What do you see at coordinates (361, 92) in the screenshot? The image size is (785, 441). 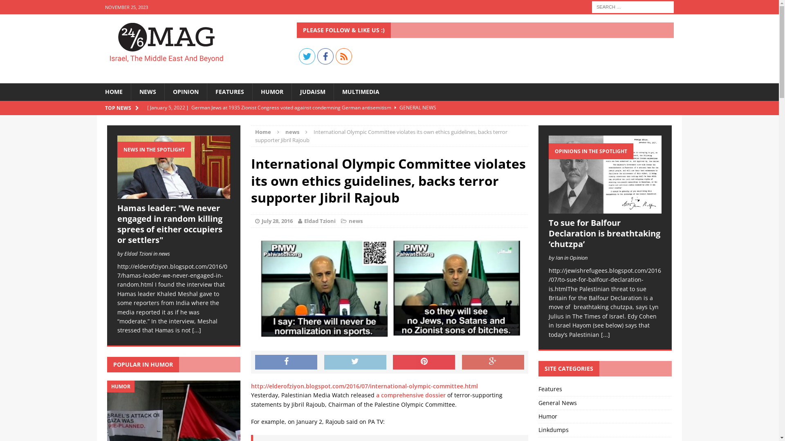 I see `MULTIMEDIA` at bounding box center [361, 92].